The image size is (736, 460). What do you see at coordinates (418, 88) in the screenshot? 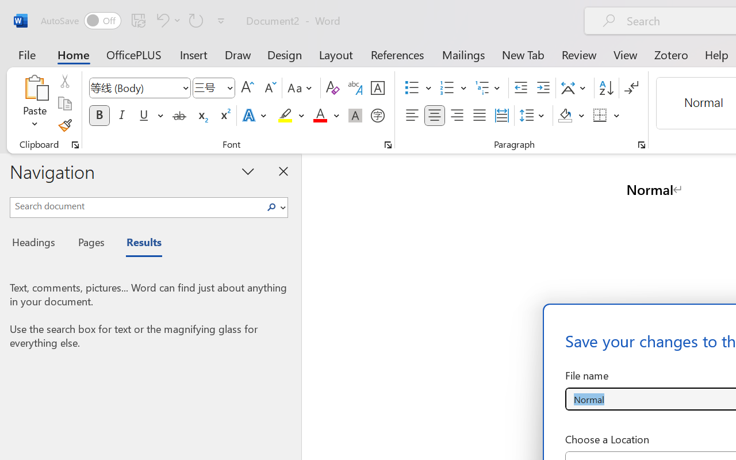
I see `Bullets` at bounding box center [418, 88].